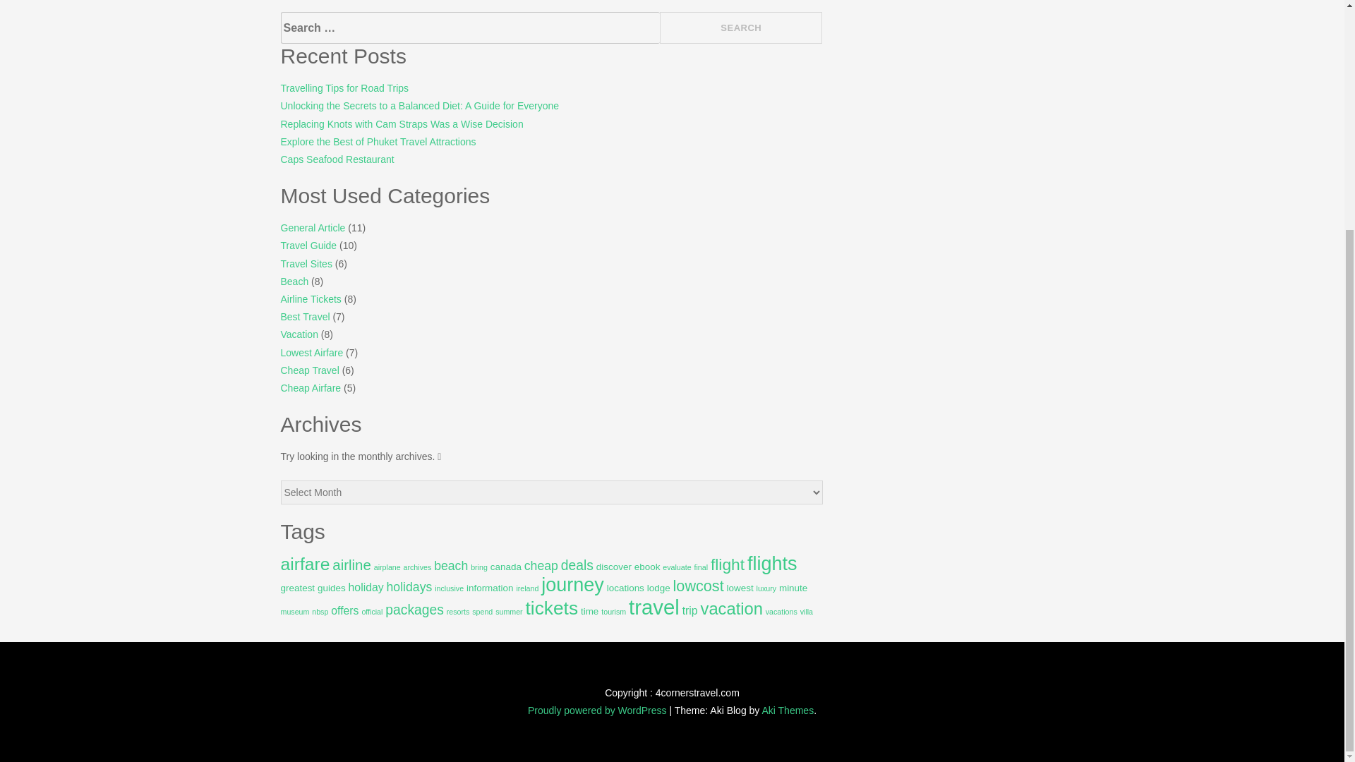 This screenshot has height=762, width=1355. What do you see at coordinates (337, 159) in the screenshot?
I see `Caps Seafood Restaurant` at bounding box center [337, 159].